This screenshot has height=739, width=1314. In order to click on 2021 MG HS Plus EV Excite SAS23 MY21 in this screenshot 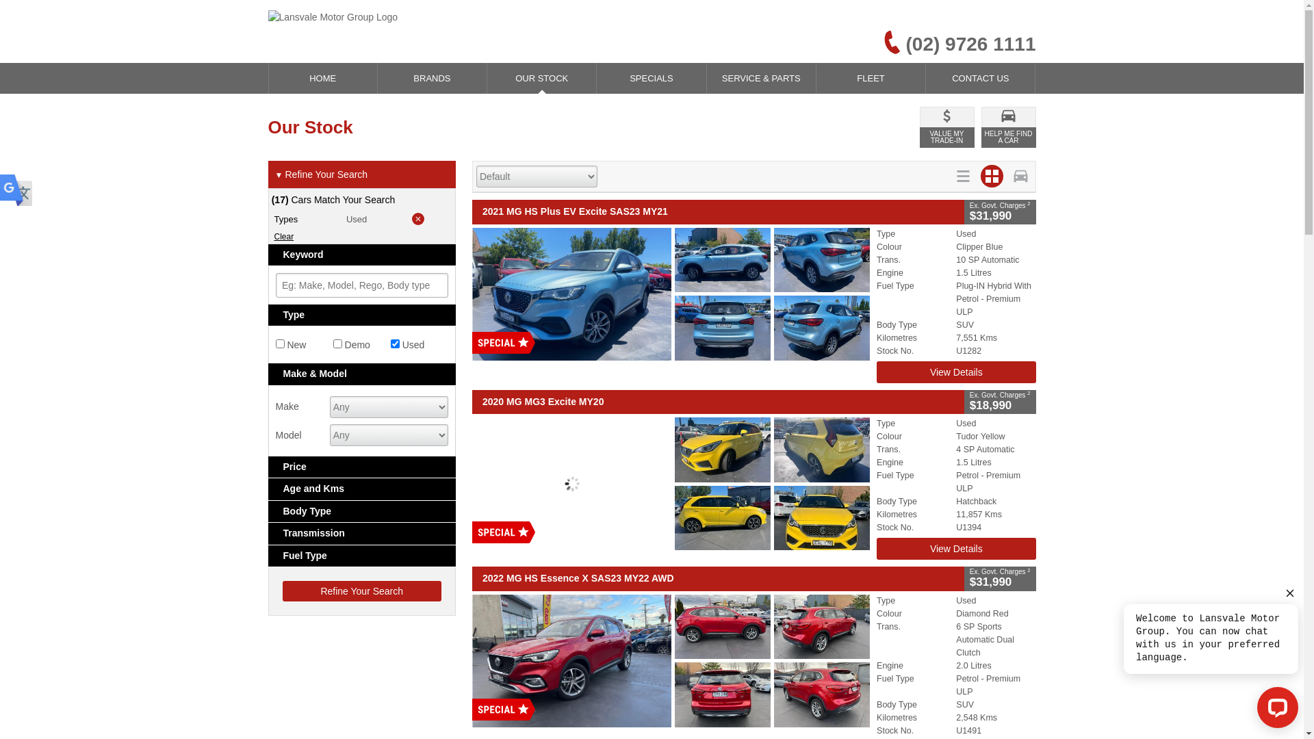, I will do `click(719, 212)`.